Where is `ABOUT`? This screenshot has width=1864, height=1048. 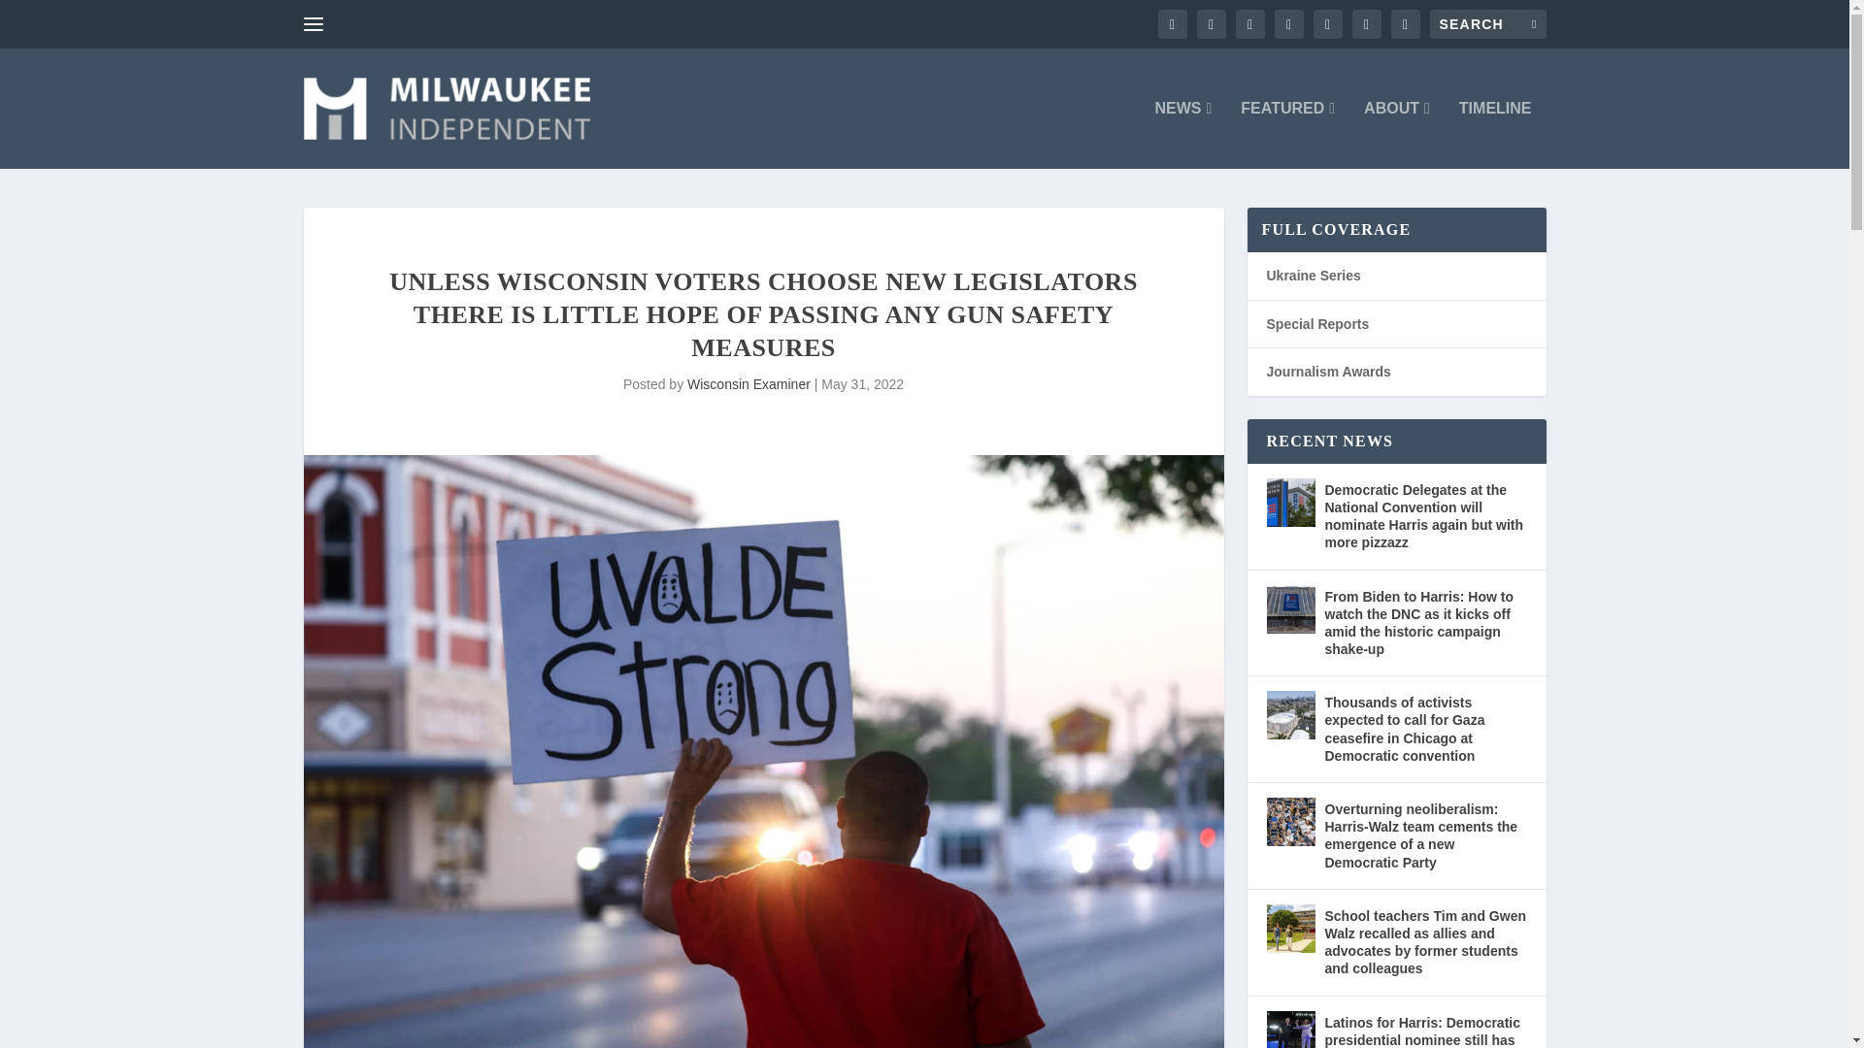
ABOUT is located at coordinates (1396, 134).